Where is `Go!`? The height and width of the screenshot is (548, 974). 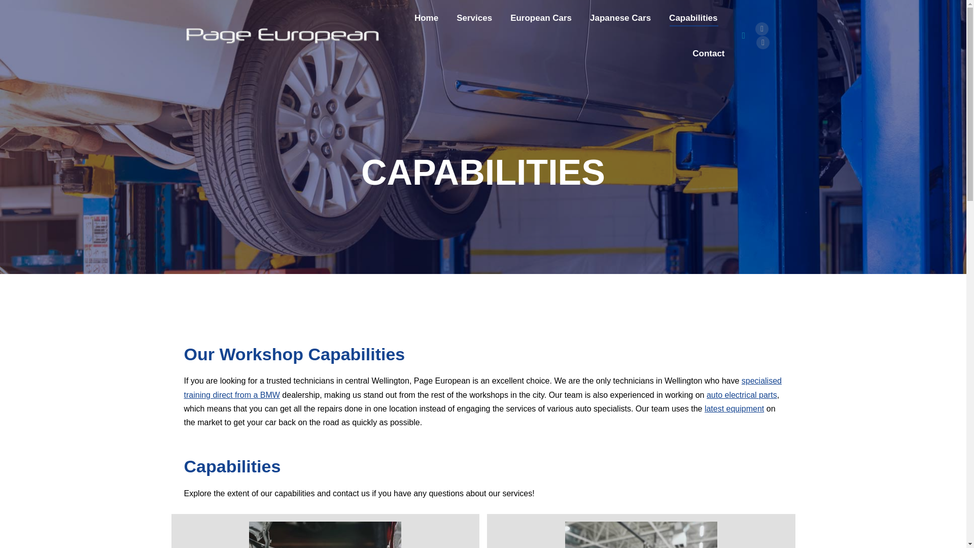 Go! is located at coordinates (18, 11).